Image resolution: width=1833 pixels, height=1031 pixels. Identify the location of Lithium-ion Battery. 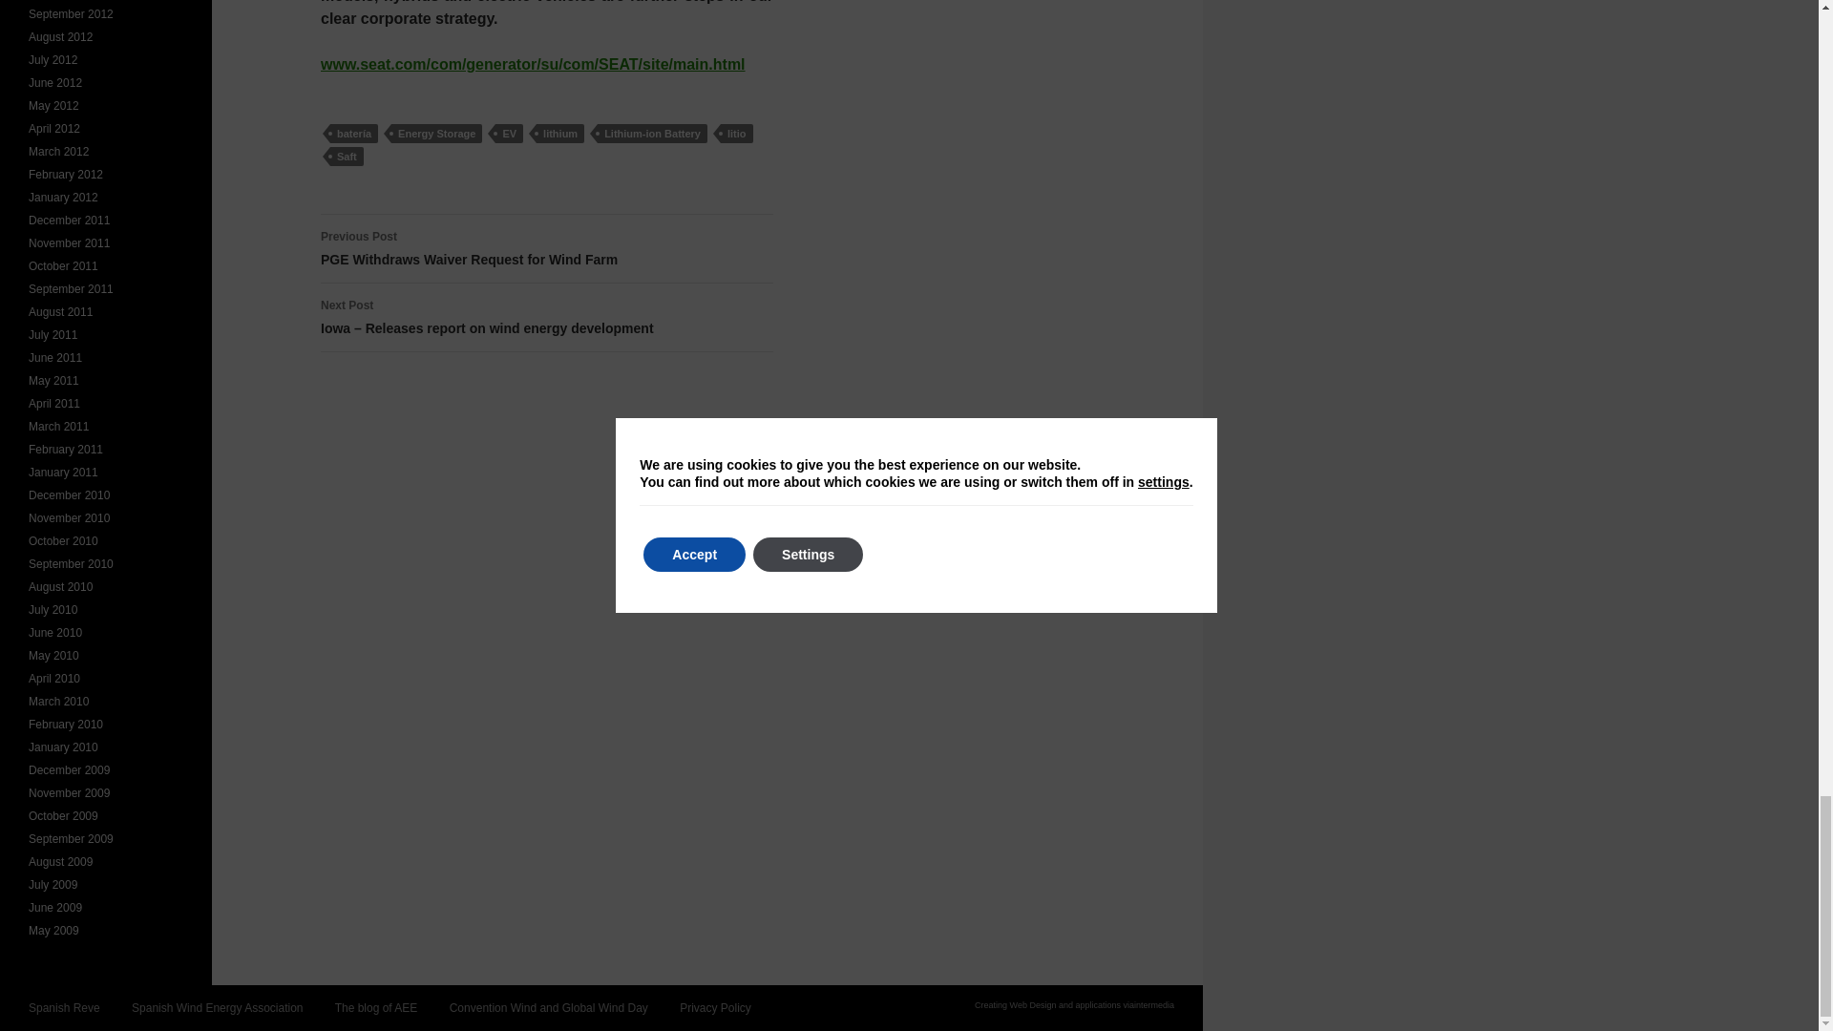
(346, 157).